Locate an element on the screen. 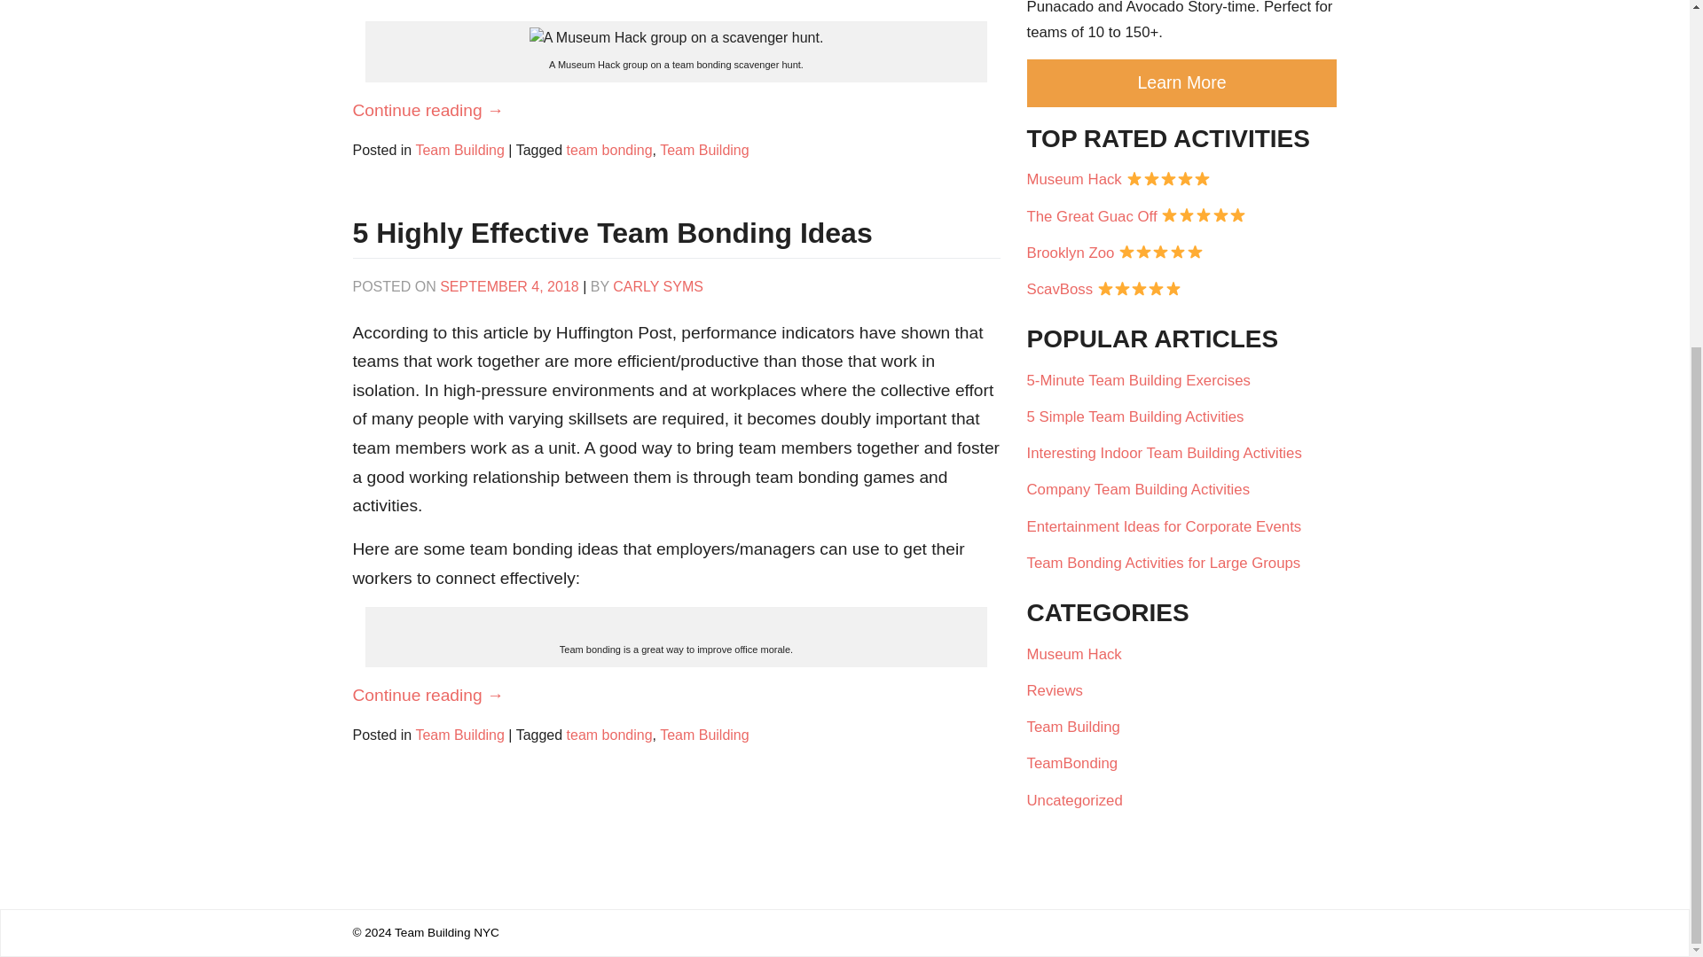  Company Team Building Activities is located at coordinates (1181, 489).